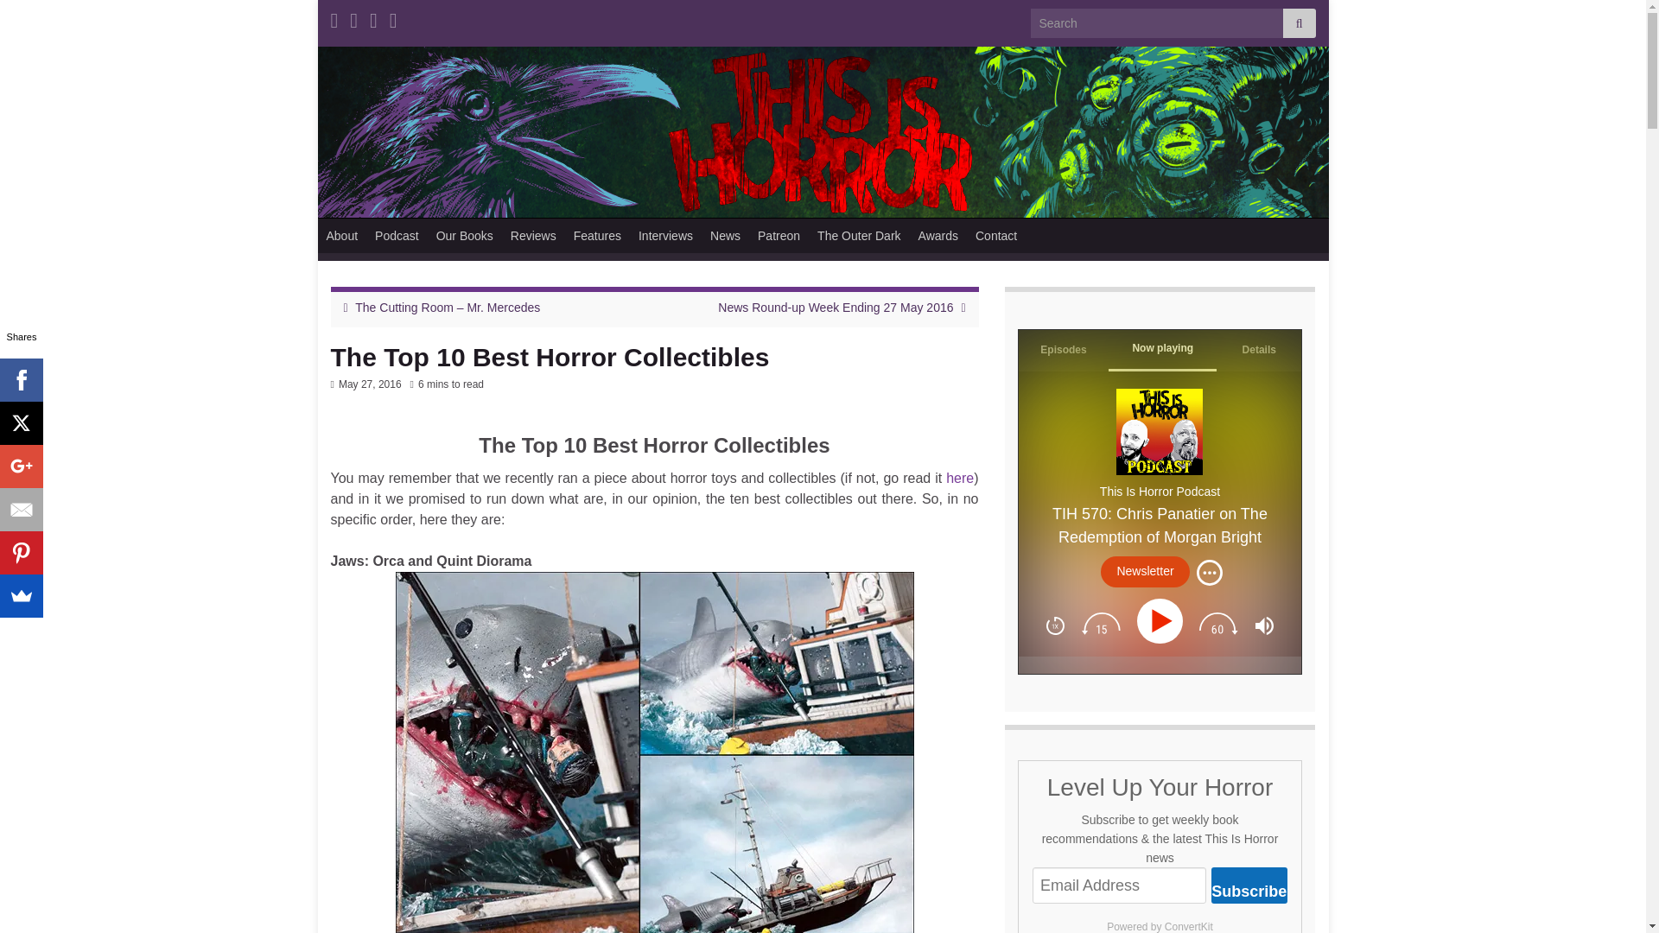  I want to click on Reviews, so click(534, 235).